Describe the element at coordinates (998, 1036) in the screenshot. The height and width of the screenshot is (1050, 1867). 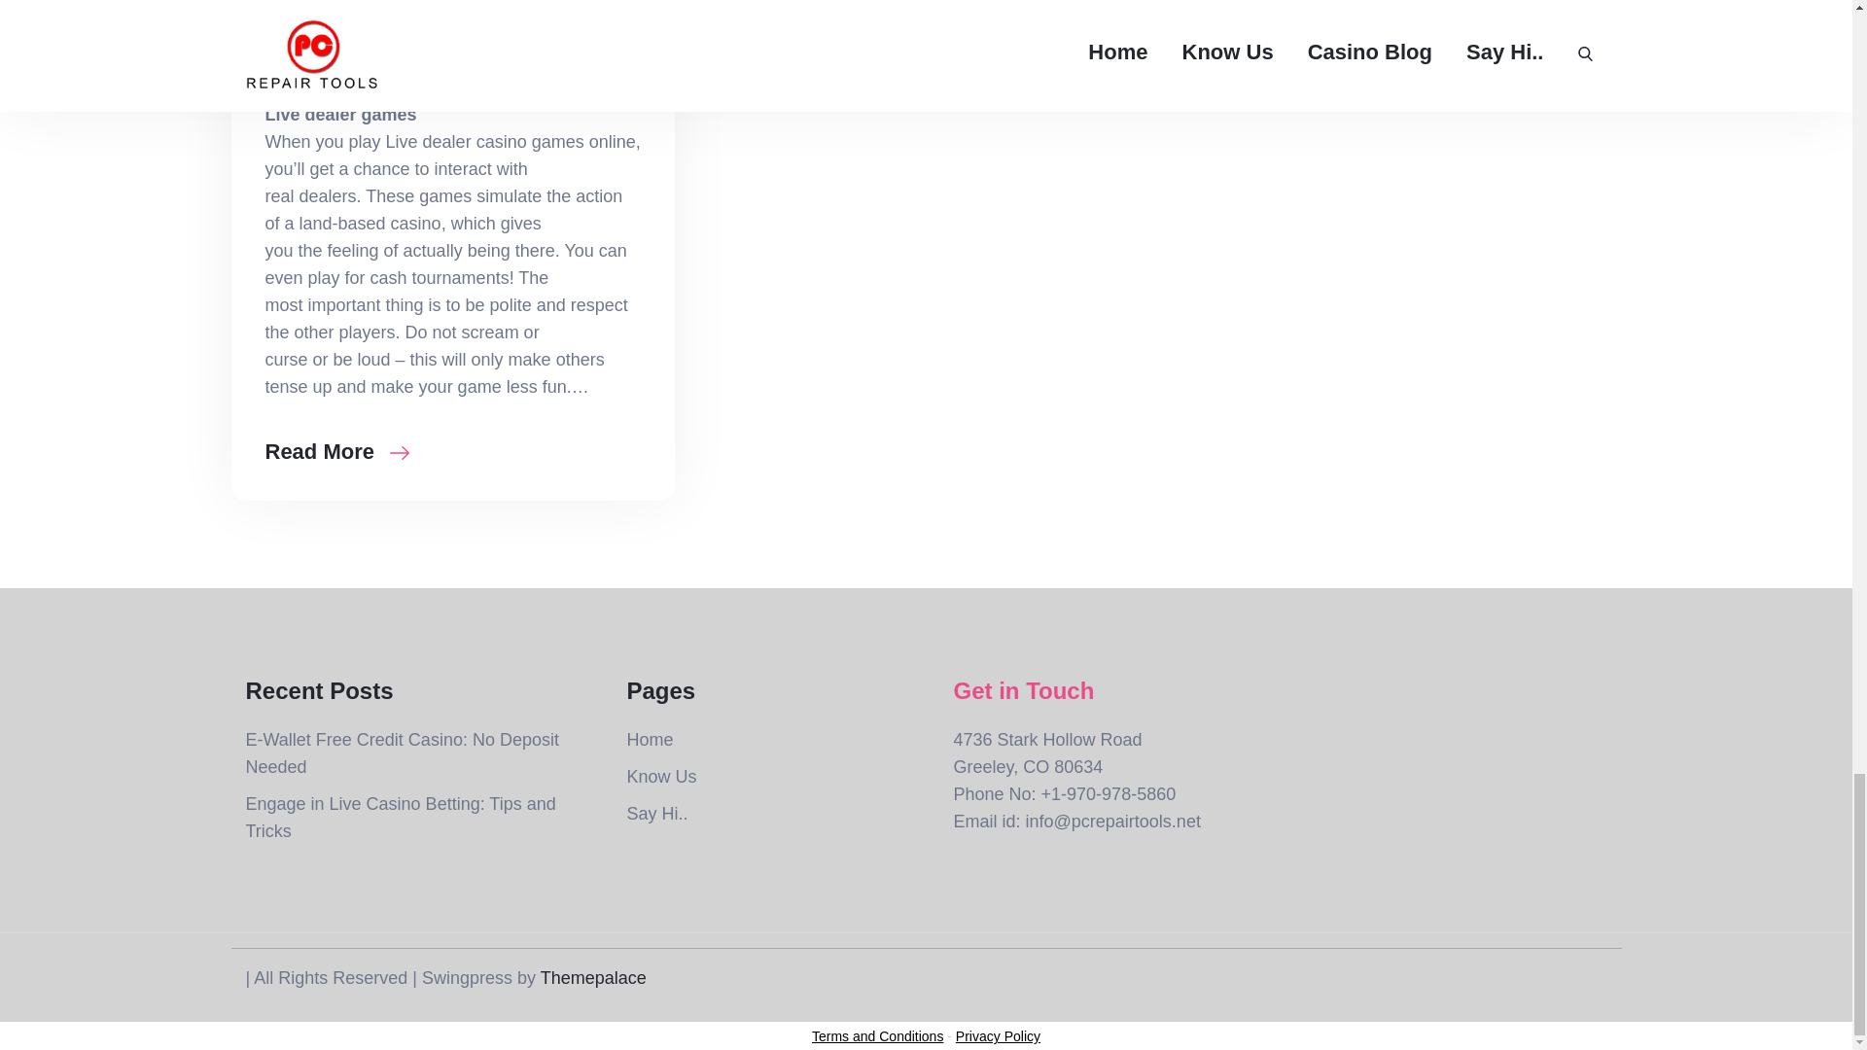
I see `Privacy Policy` at that location.